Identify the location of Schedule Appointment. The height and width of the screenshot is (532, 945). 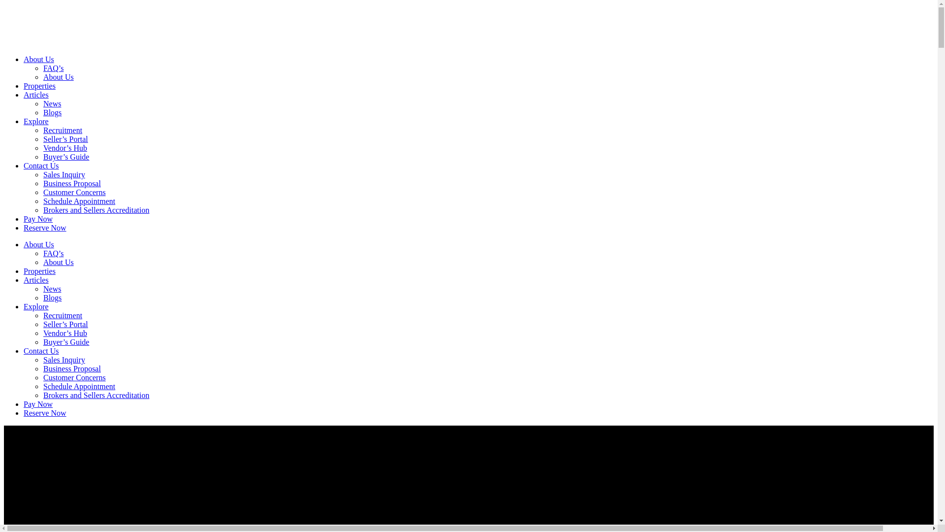
(79, 386).